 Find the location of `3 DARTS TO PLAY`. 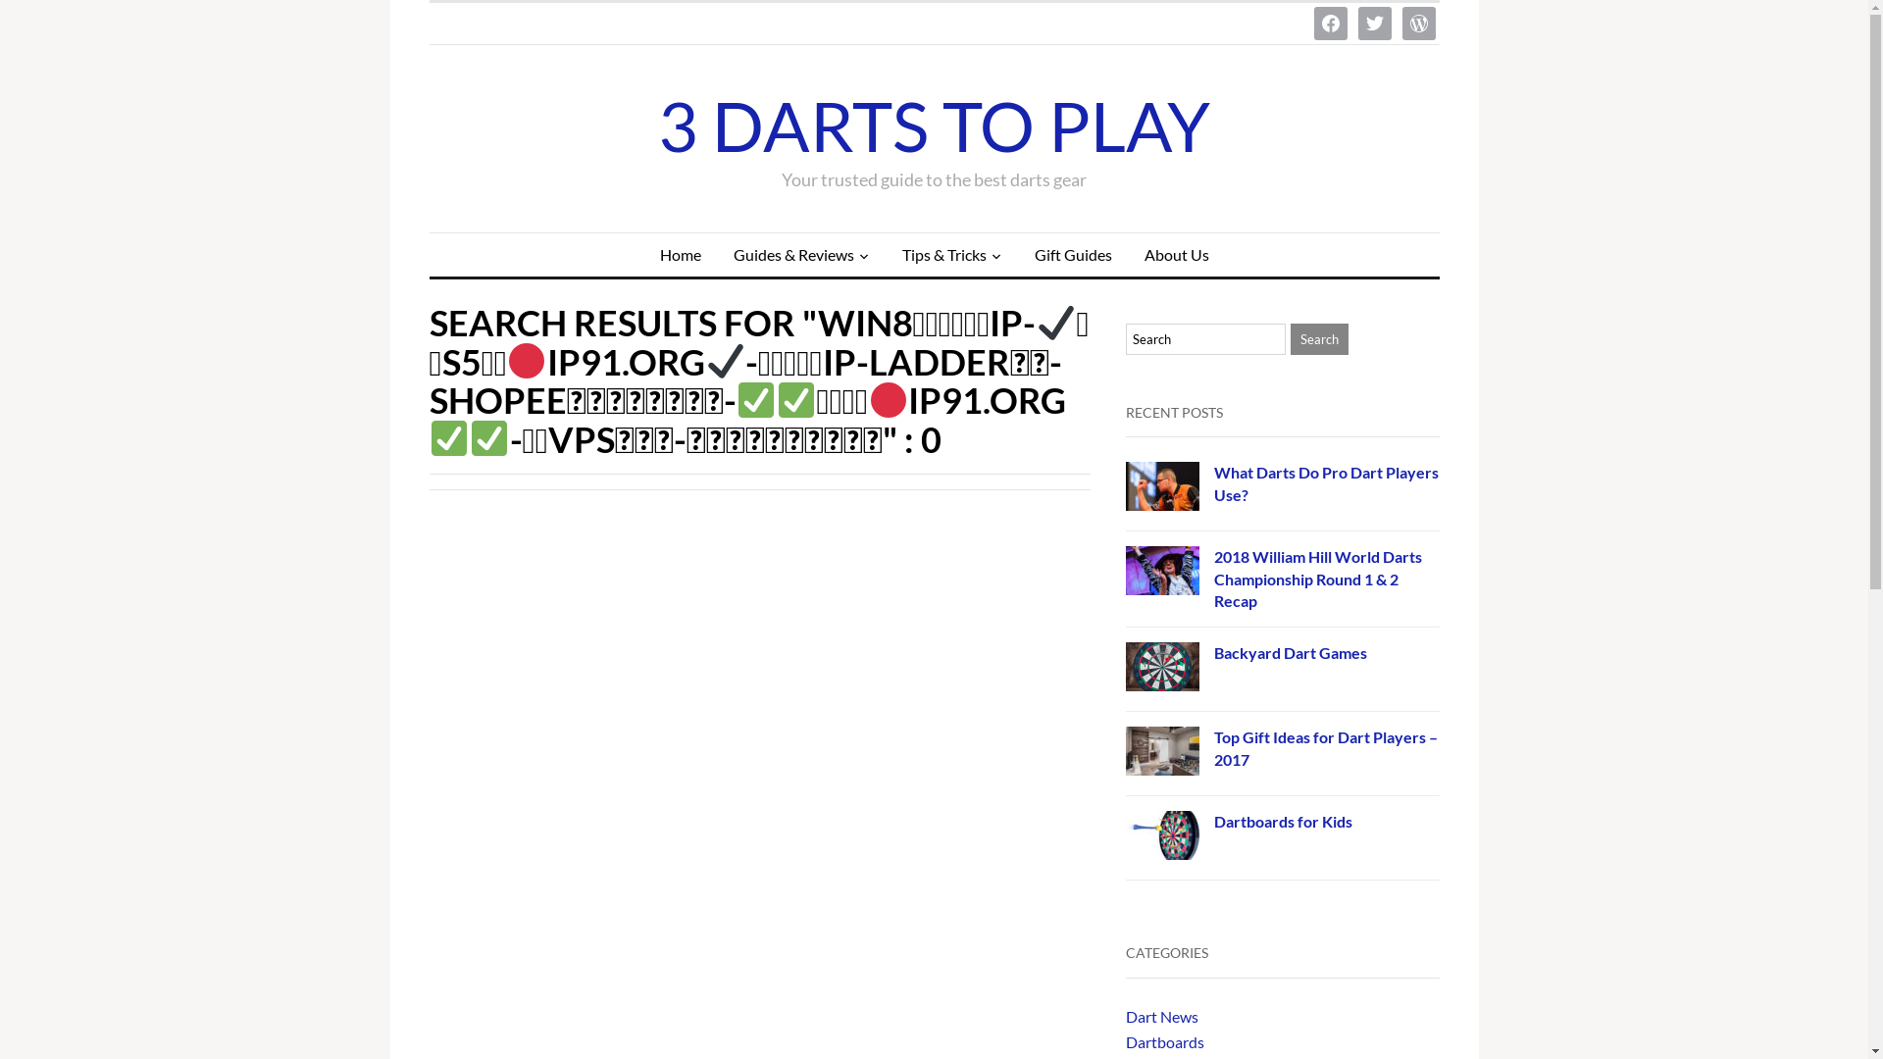

3 DARTS TO PLAY is located at coordinates (935, 126).